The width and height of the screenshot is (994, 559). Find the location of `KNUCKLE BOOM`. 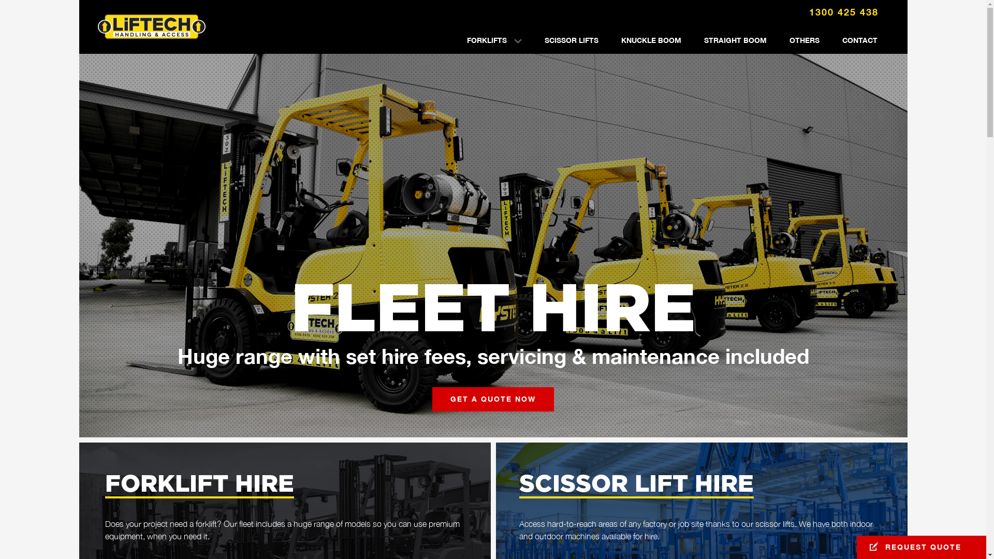

KNUCKLE BOOM is located at coordinates (651, 40).